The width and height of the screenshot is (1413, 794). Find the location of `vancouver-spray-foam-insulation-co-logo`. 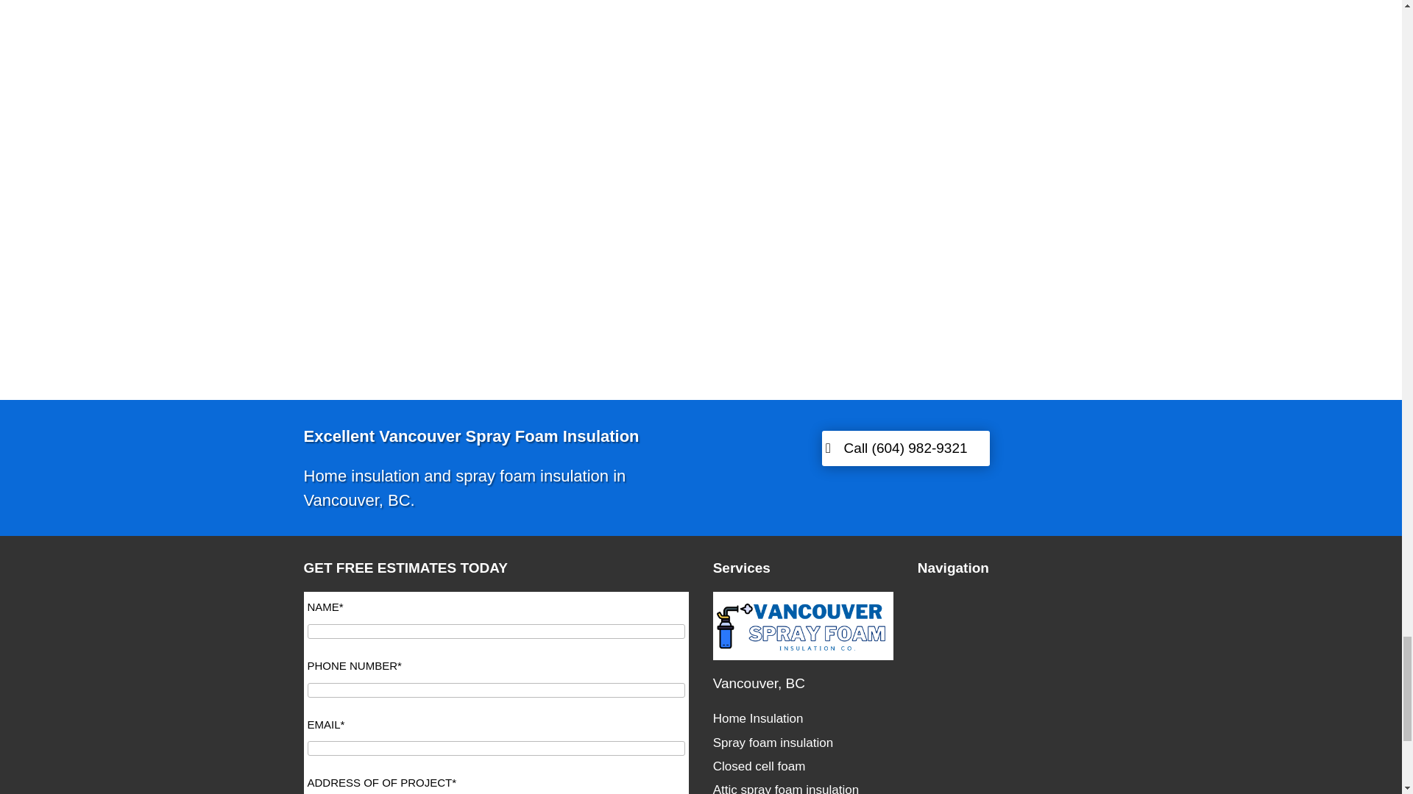

vancouver-spray-foam-insulation-co-logo is located at coordinates (804, 625).